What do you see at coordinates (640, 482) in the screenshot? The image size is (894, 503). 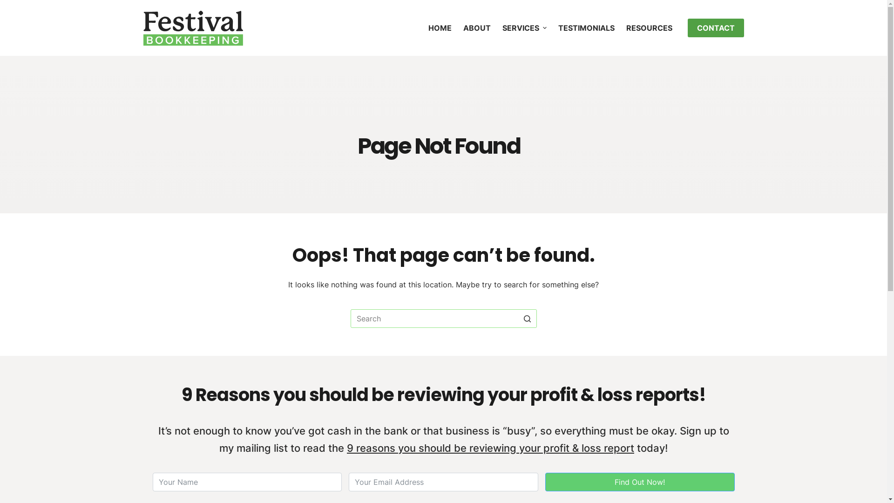 I see `Find Out Now!` at bounding box center [640, 482].